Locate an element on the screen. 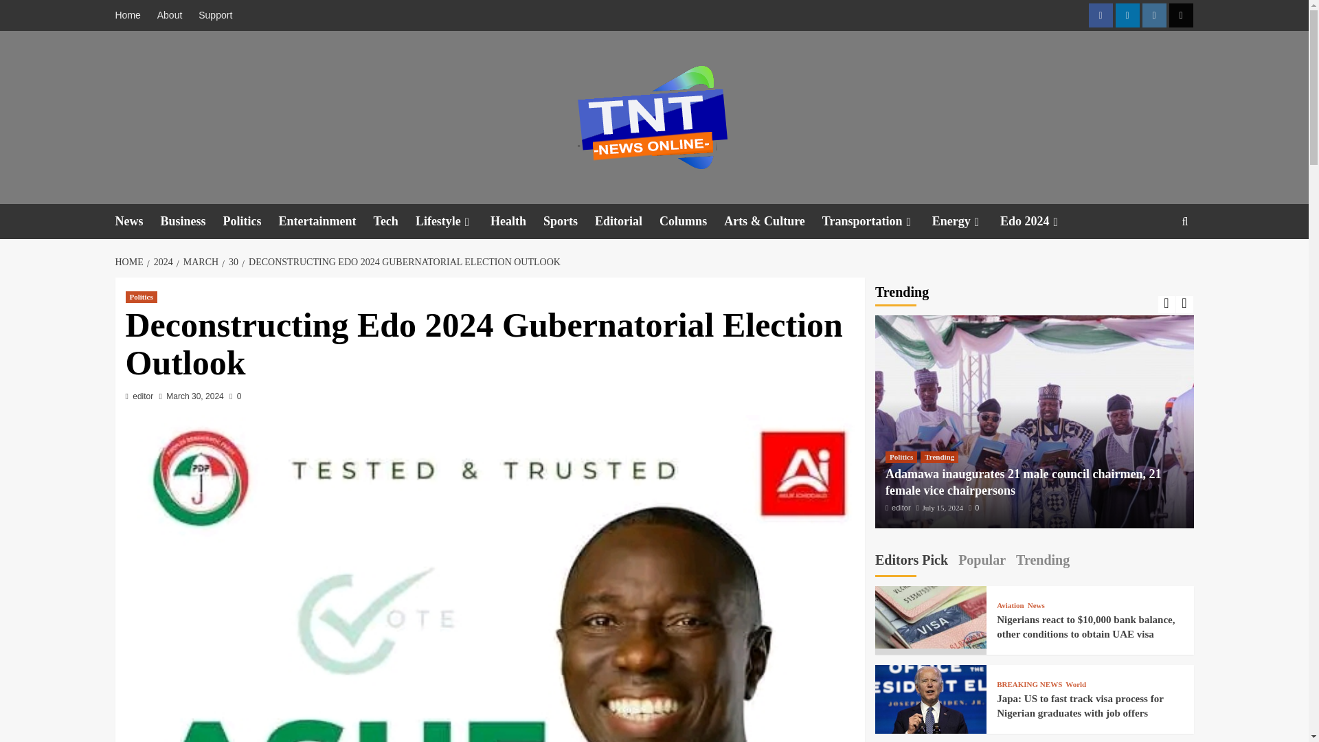 This screenshot has height=742, width=1319. Edo 2024 is located at coordinates (1039, 221).